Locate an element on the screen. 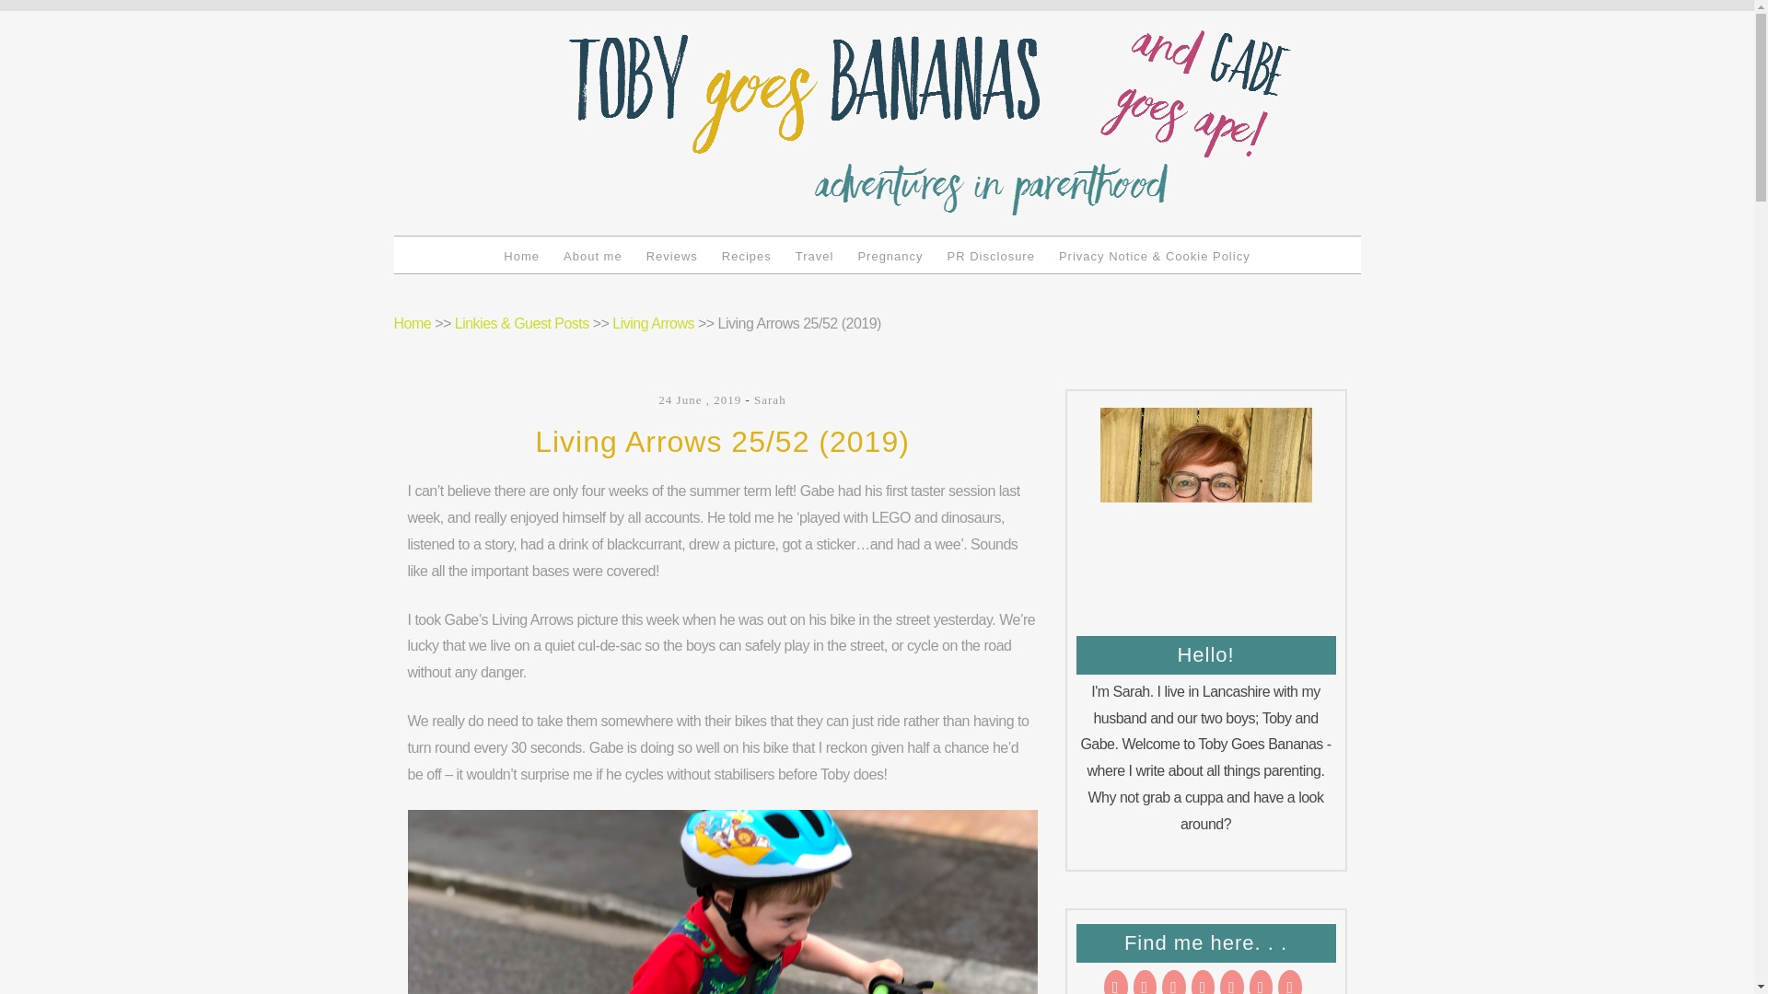  Email is located at coordinates (1115, 982).